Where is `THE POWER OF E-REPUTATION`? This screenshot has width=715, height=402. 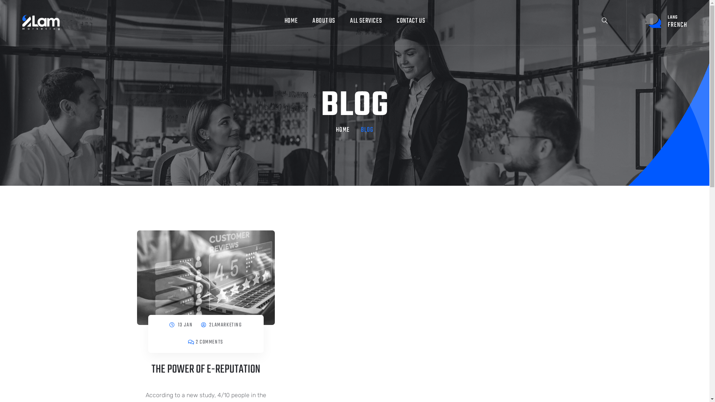 THE POWER OF E-REPUTATION is located at coordinates (206, 369).